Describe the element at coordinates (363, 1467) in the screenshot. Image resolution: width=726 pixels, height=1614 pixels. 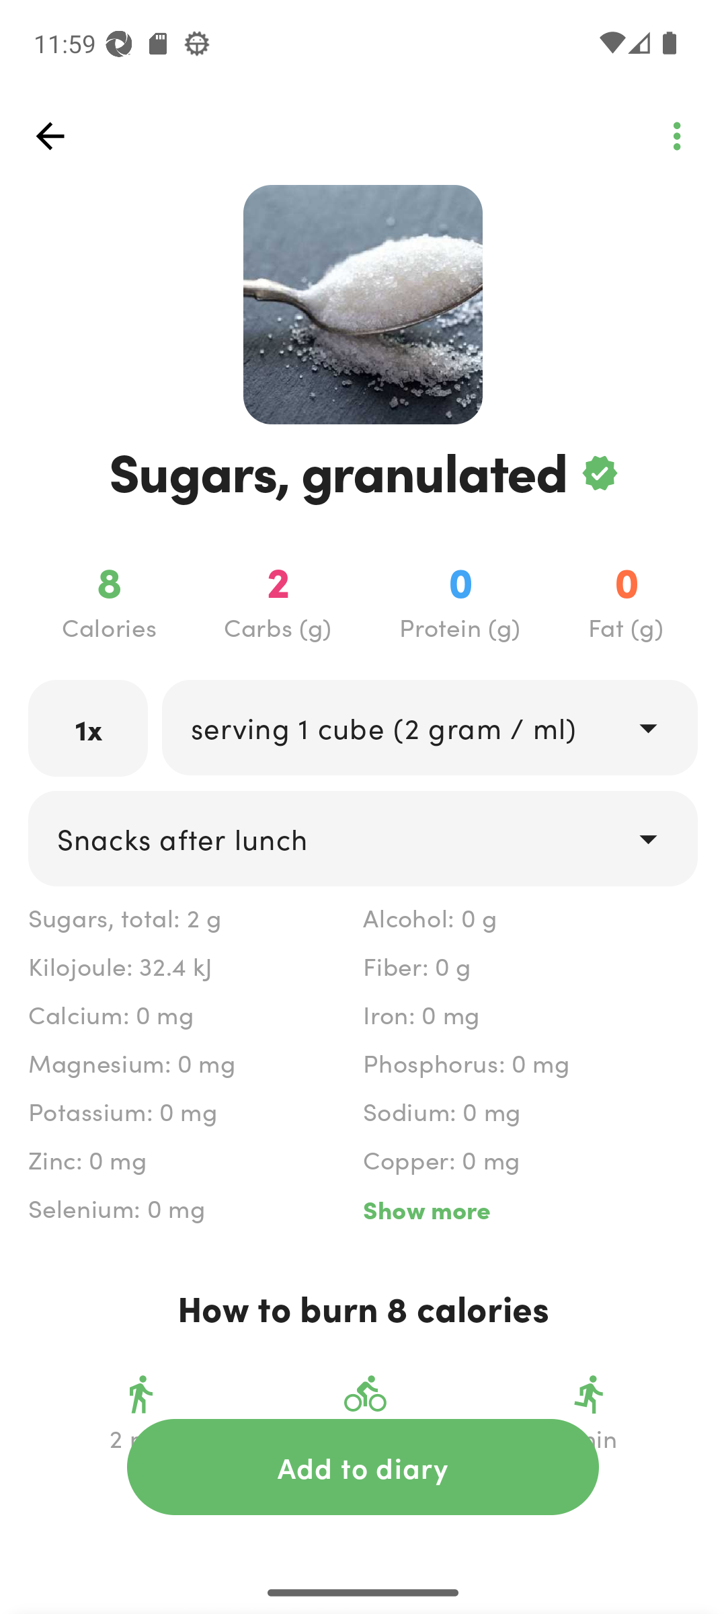
I see `action_button Add to diary` at that location.